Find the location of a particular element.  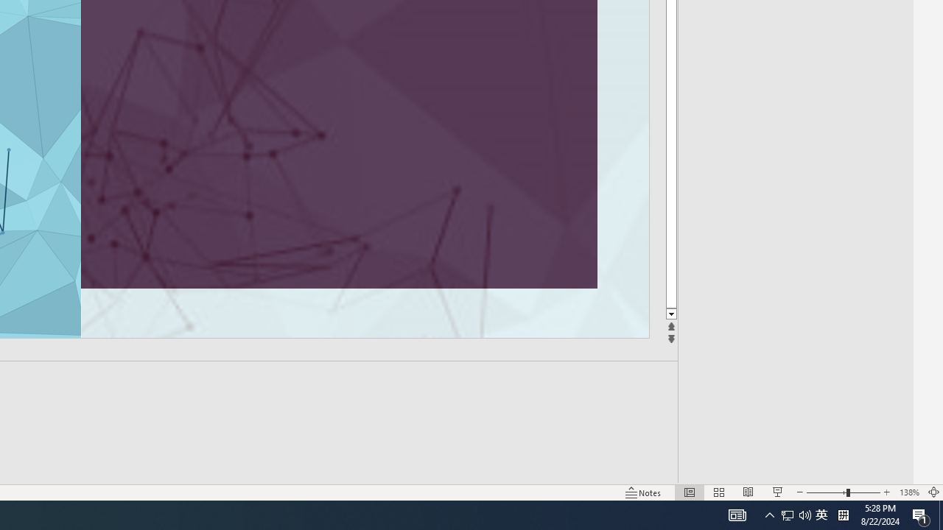

Zoom is located at coordinates (843, 492).